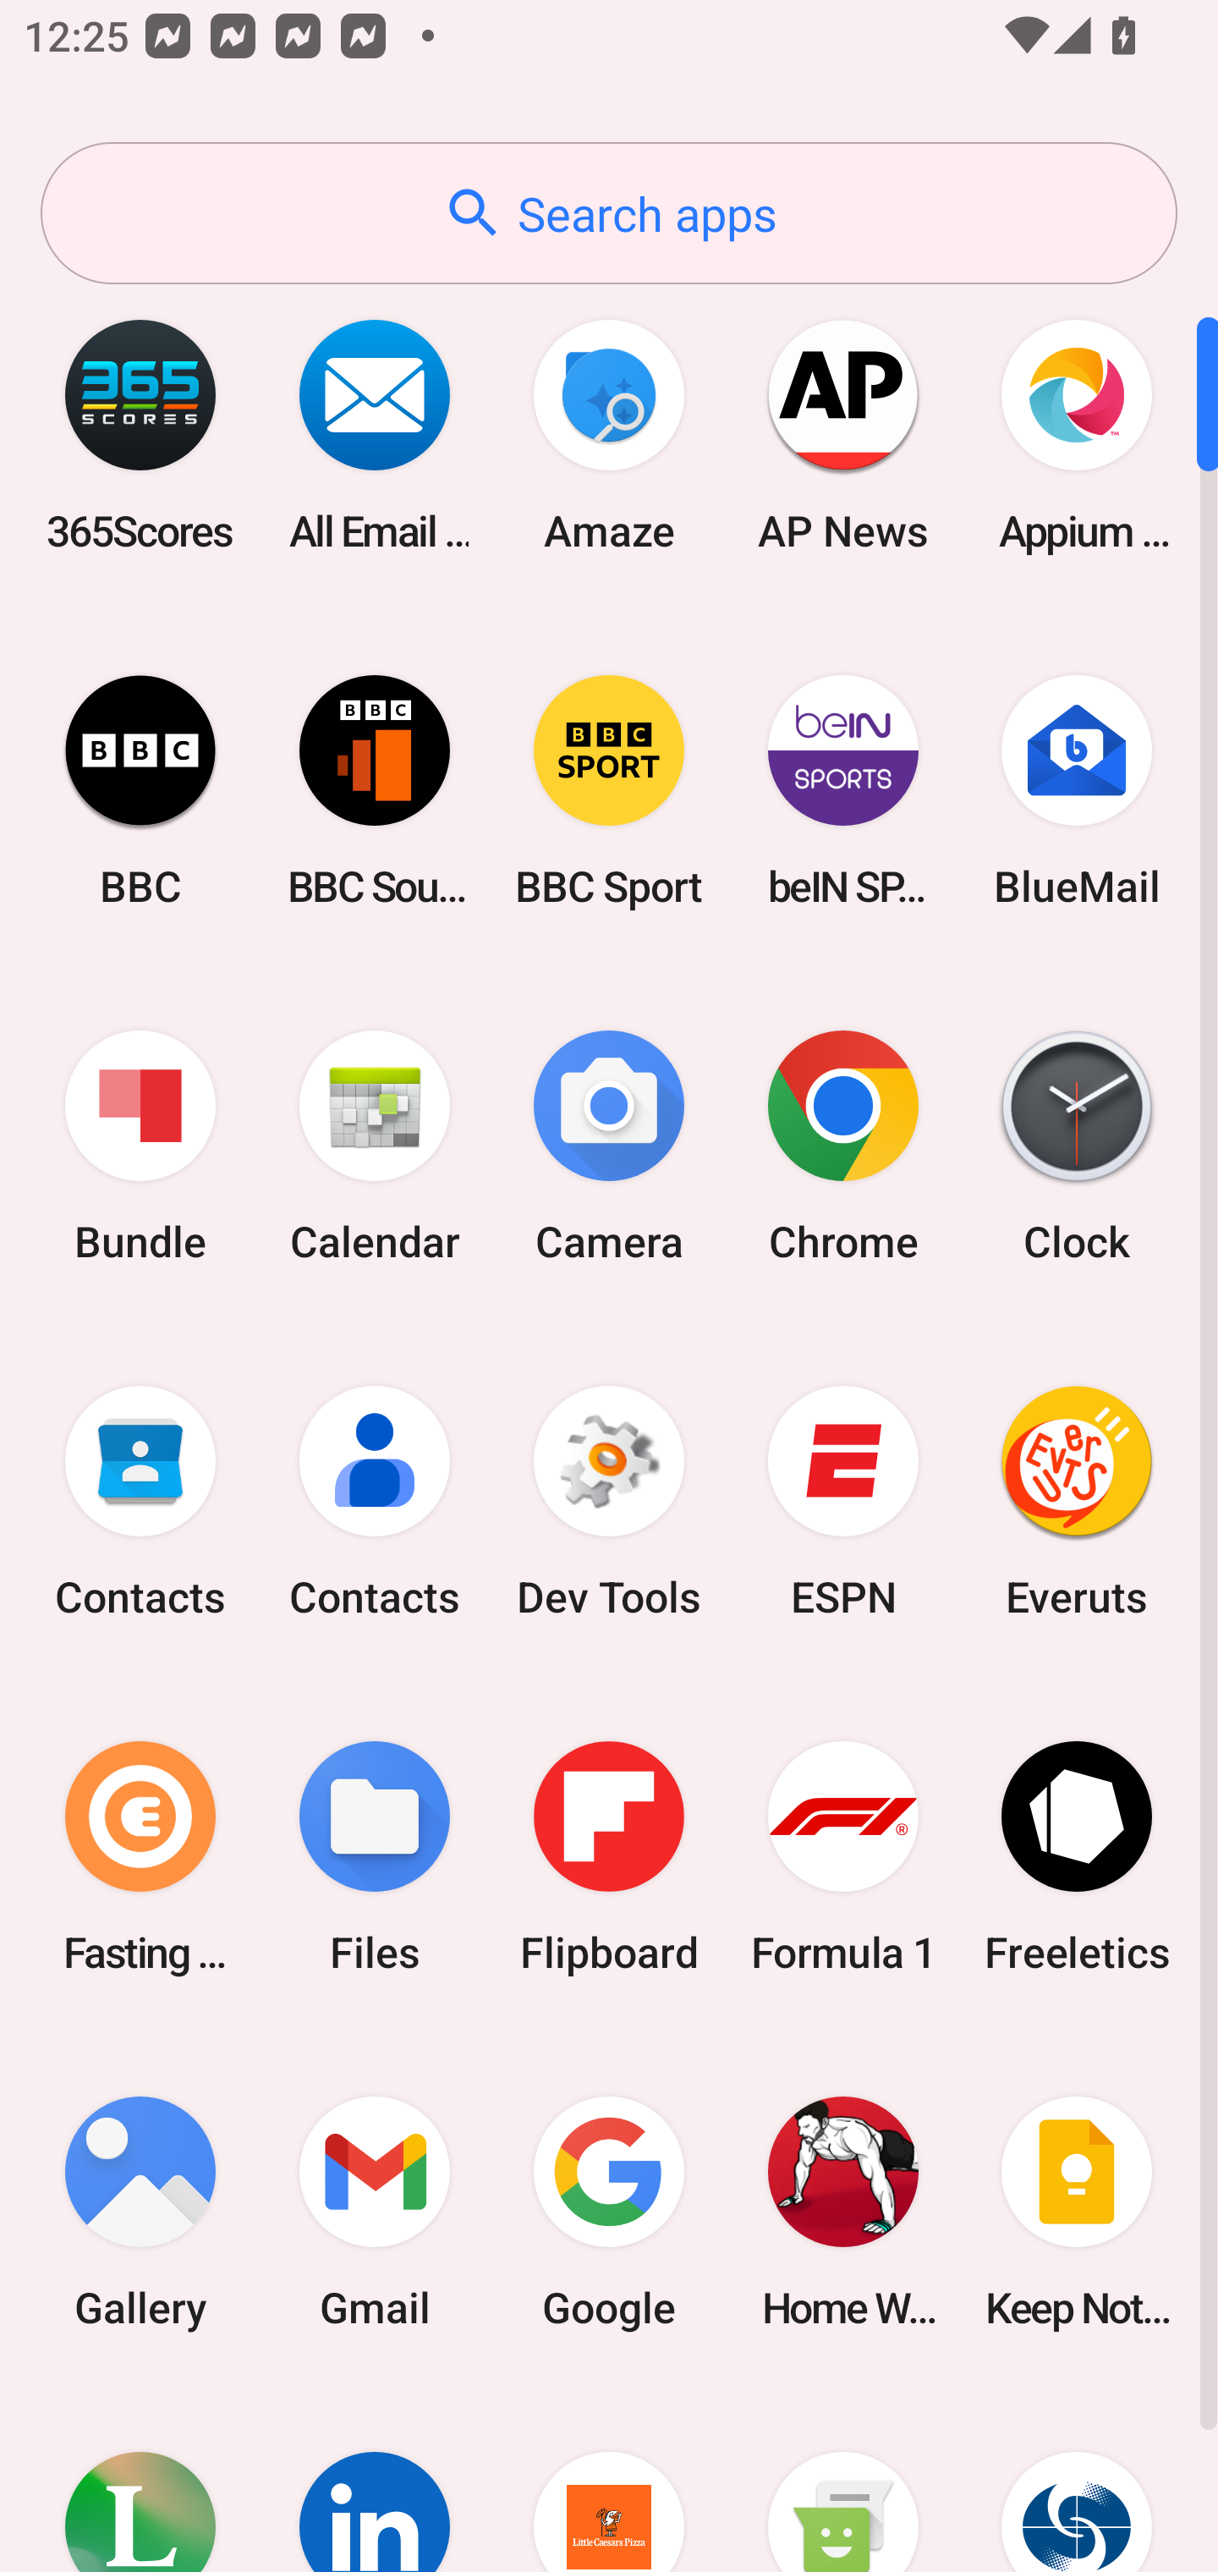 This screenshot has height=2572, width=1218. What do you see at coordinates (842, 1856) in the screenshot?
I see `Formula 1` at bounding box center [842, 1856].